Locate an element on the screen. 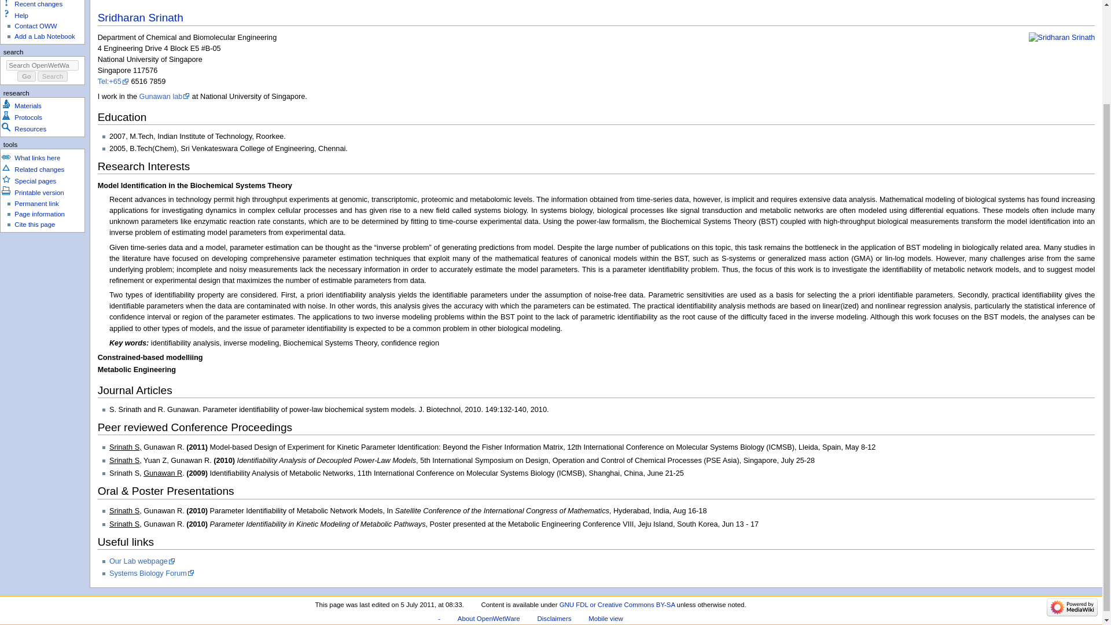  Systems Biology Forum is located at coordinates (152, 573).